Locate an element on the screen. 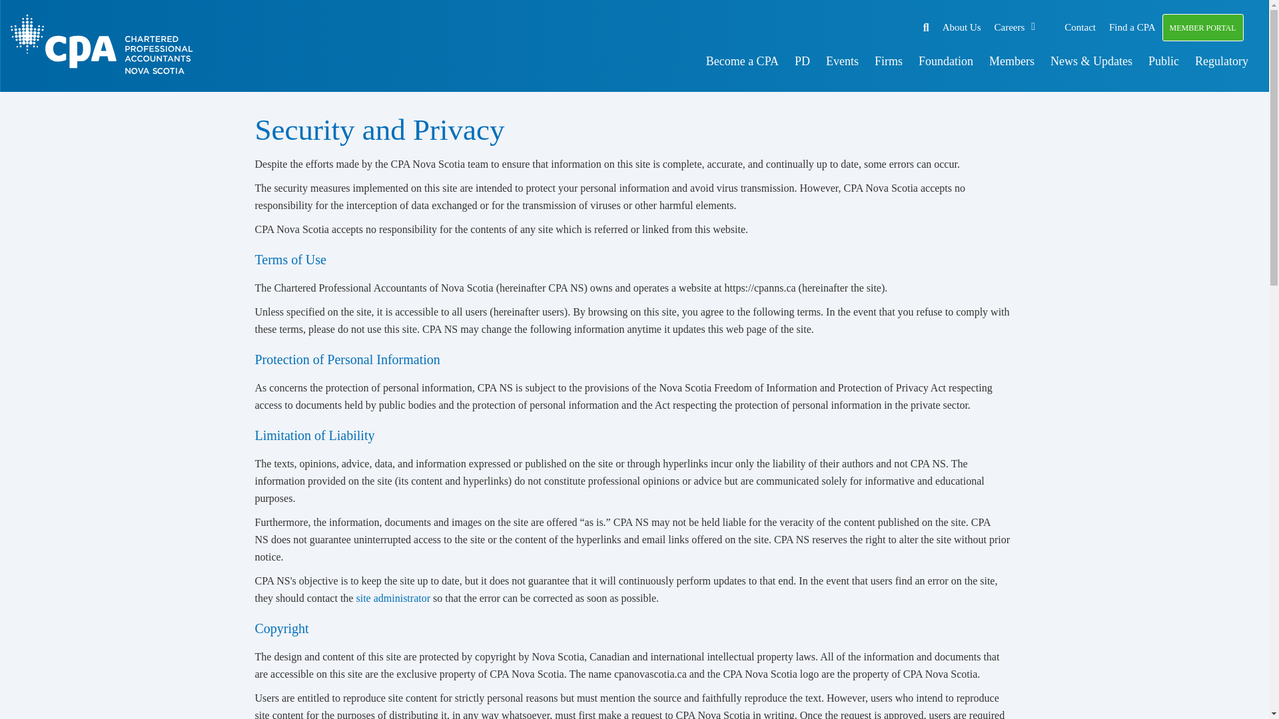 The width and height of the screenshot is (1279, 719). Public is located at coordinates (1163, 55).